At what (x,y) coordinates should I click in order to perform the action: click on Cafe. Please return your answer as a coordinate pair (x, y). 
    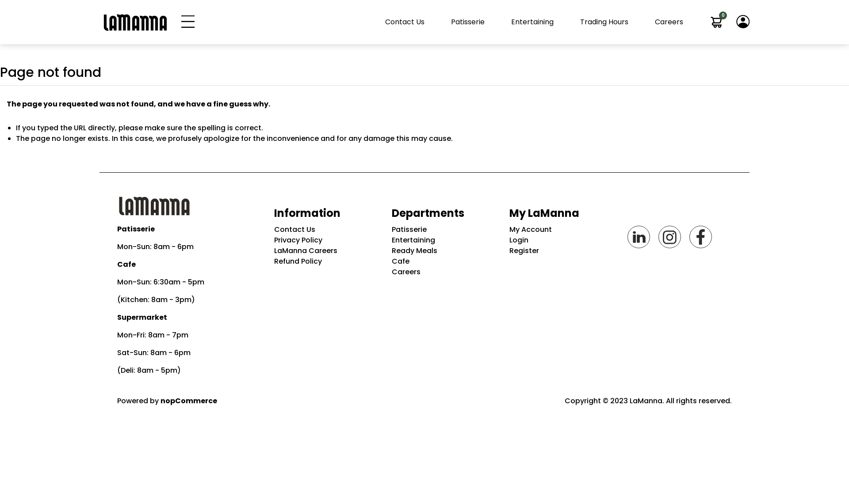
    Looking at the image, I should click on (444, 261).